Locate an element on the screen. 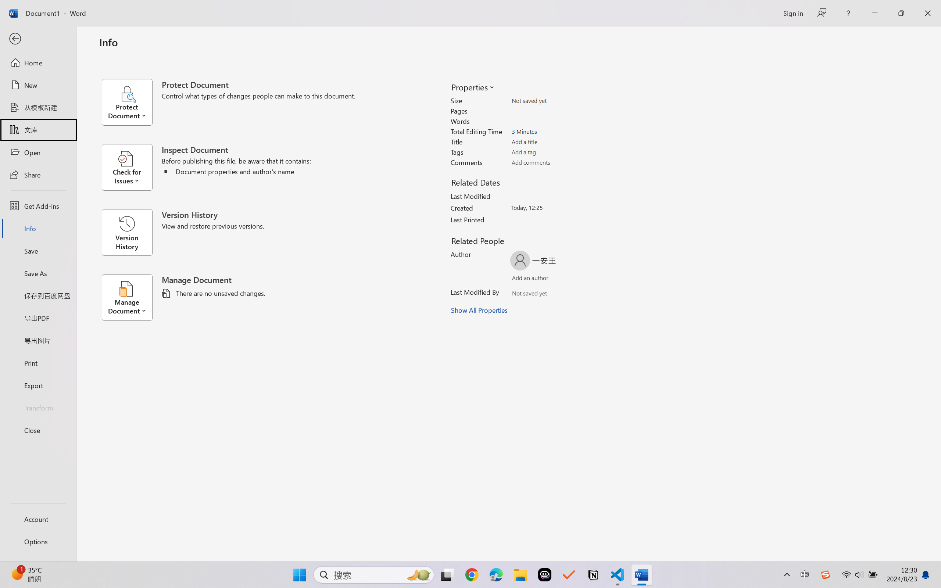 The height and width of the screenshot is (588, 941). Export is located at coordinates (38, 385).